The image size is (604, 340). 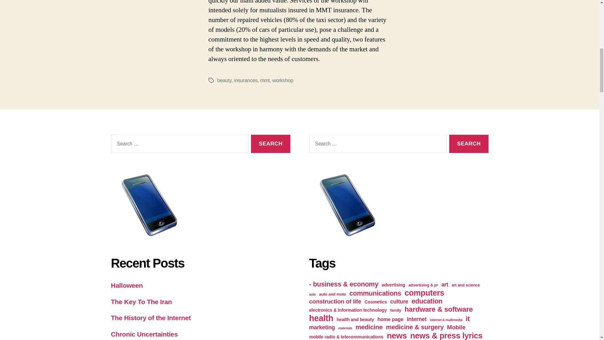 What do you see at coordinates (282, 80) in the screenshot?
I see `workshop` at bounding box center [282, 80].